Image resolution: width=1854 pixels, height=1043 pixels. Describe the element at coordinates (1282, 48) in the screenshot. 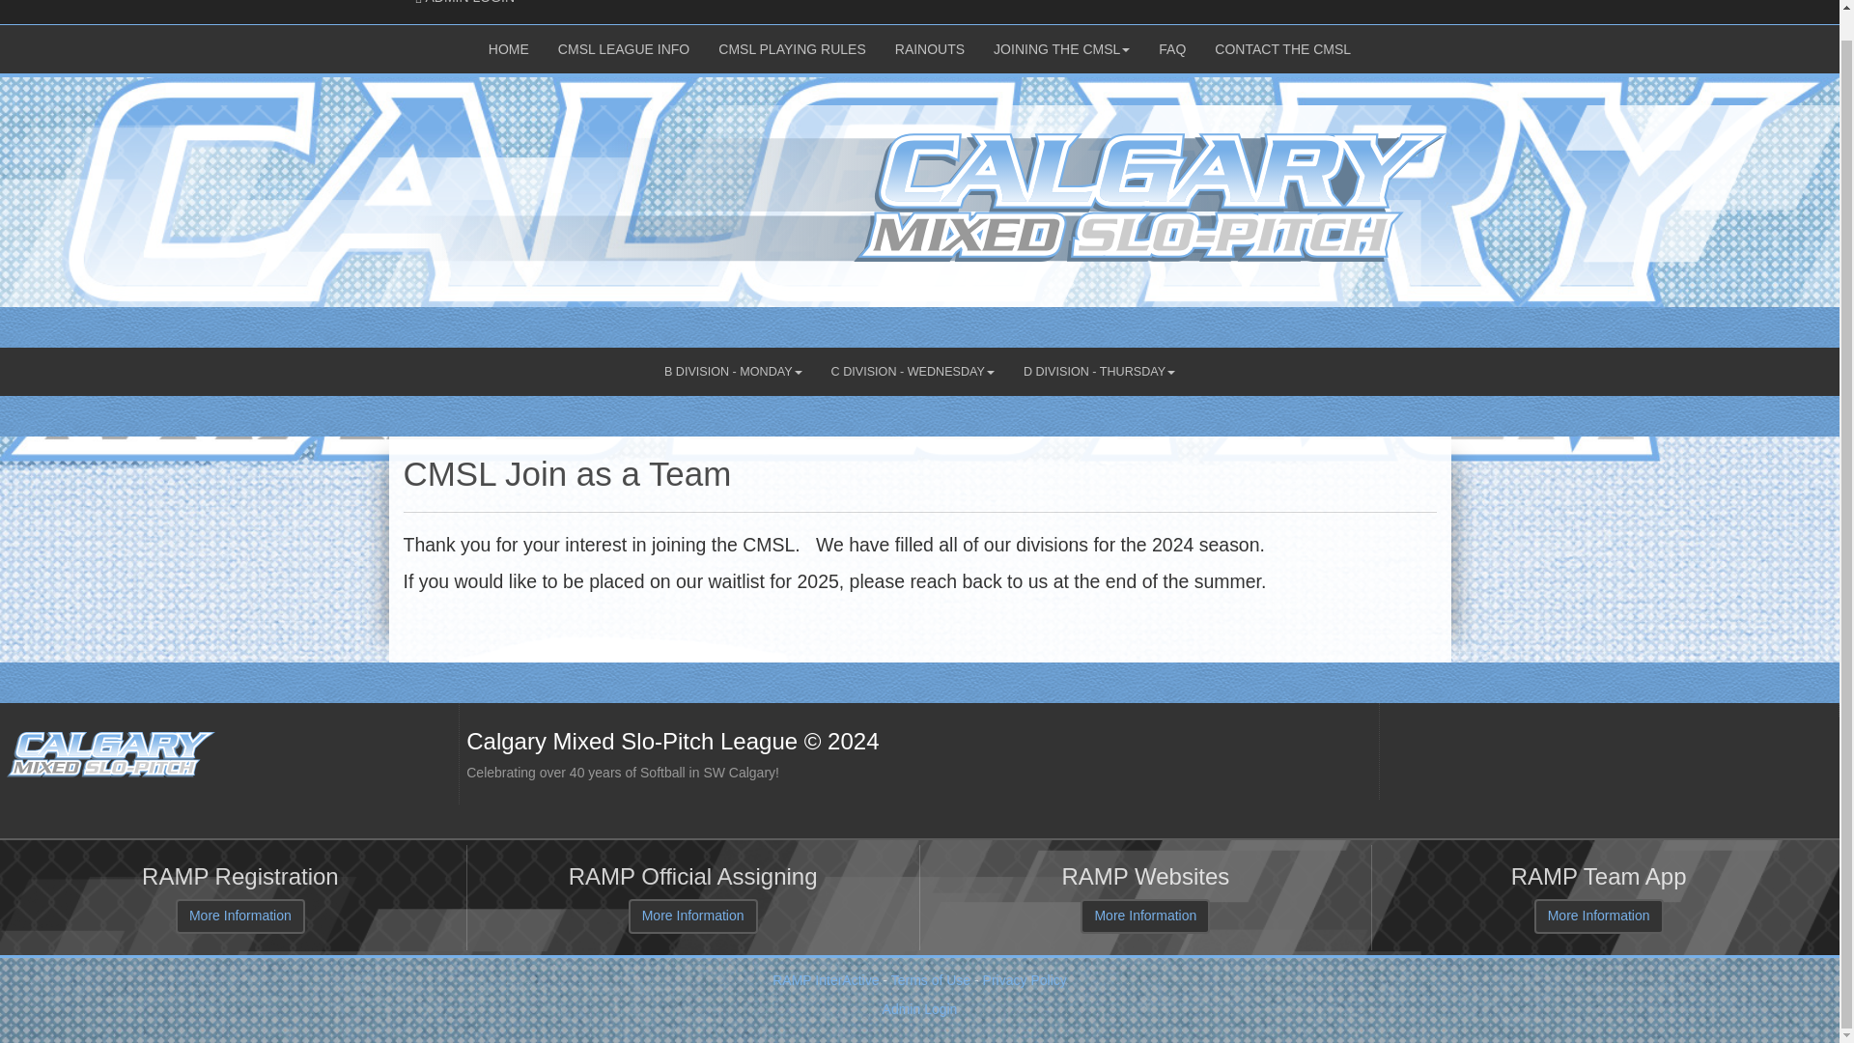

I see `C DIVISION - WEDNESDAY` at that location.